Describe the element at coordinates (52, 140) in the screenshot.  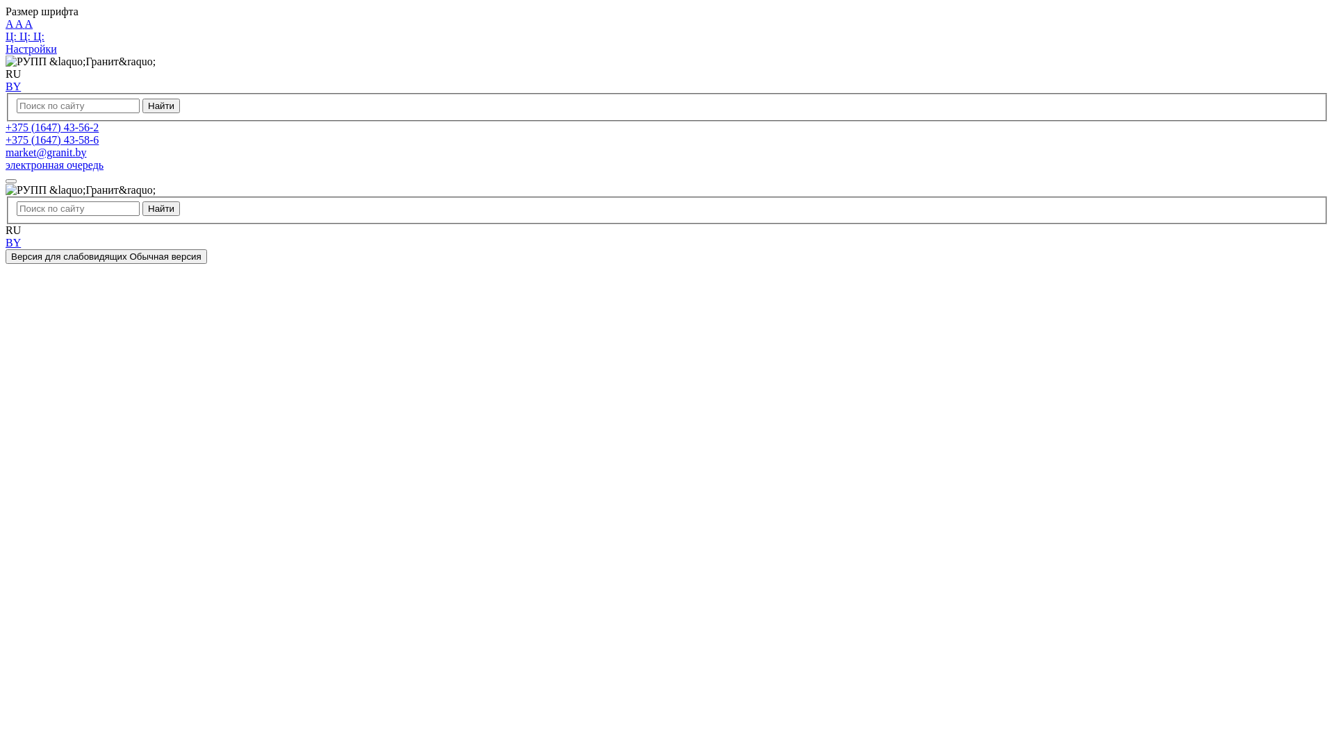
I see `+375 (1647) 43-58-6` at that location.